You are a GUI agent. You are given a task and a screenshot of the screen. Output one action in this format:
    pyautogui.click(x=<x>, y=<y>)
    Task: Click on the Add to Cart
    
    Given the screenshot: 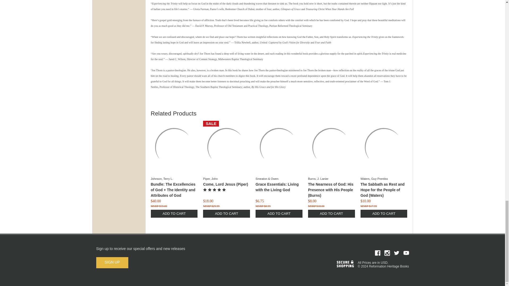 What is the action you would take?
    pyautogui.click(x=174, y=213)
    